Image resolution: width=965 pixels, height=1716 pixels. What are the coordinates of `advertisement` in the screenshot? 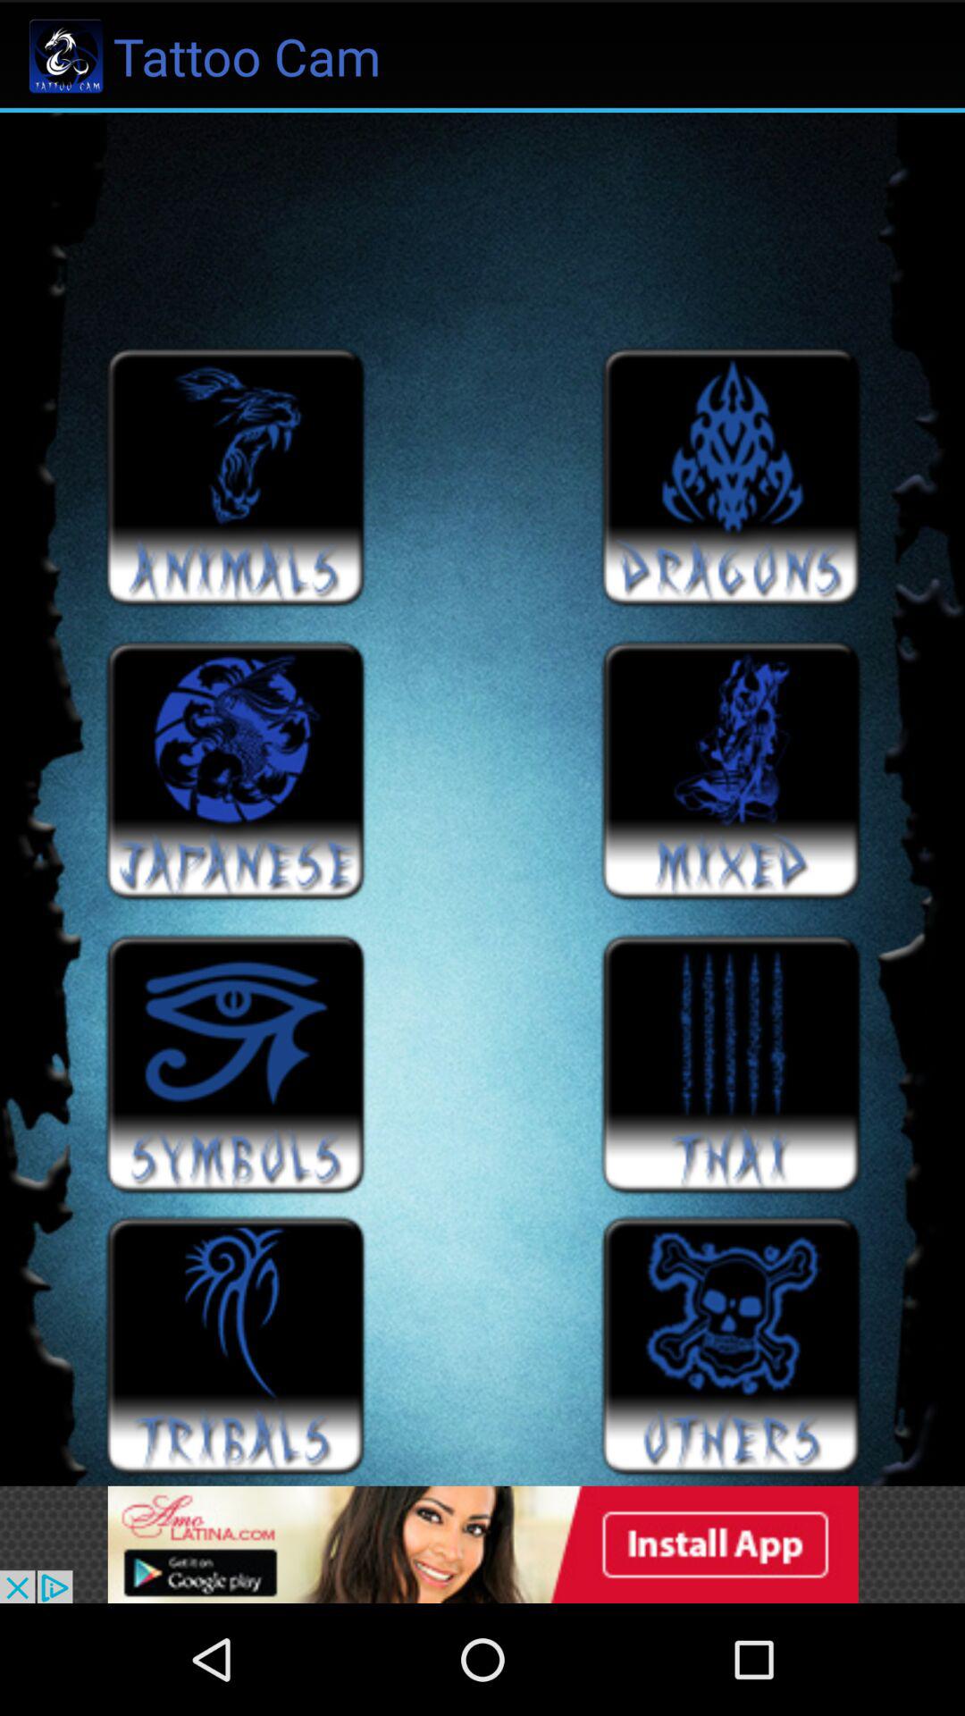 It's located at (482, 1544).